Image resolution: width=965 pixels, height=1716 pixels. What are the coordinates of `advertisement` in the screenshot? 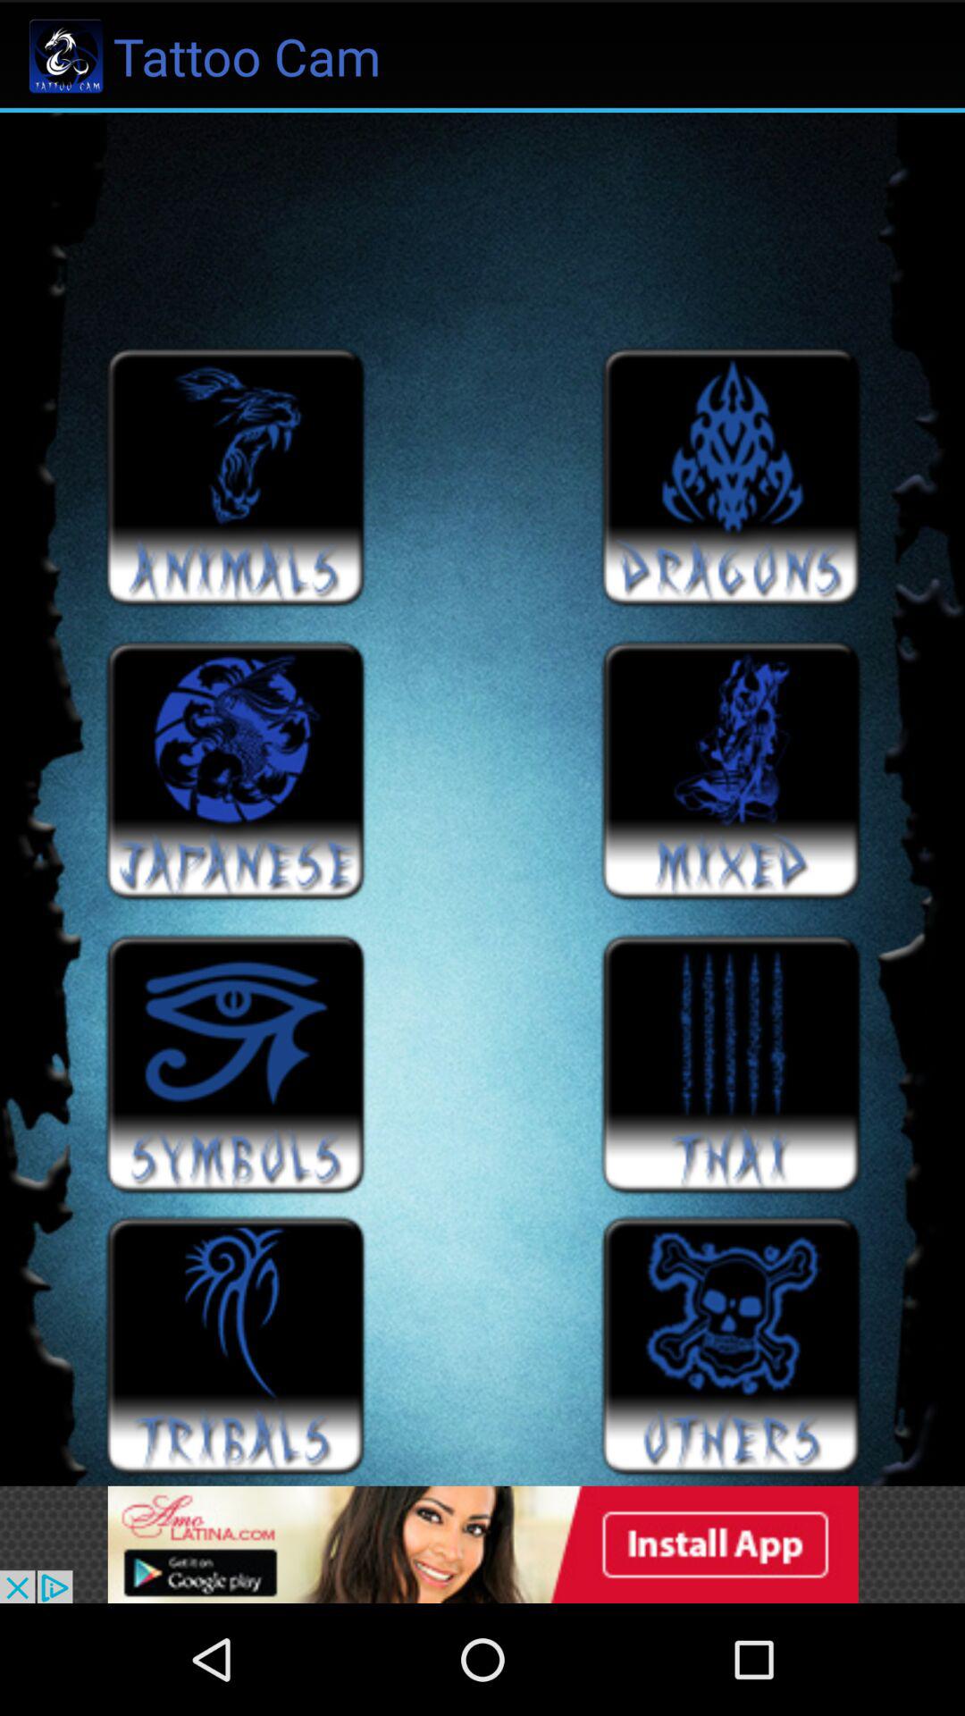 It's located at (482, 1544).